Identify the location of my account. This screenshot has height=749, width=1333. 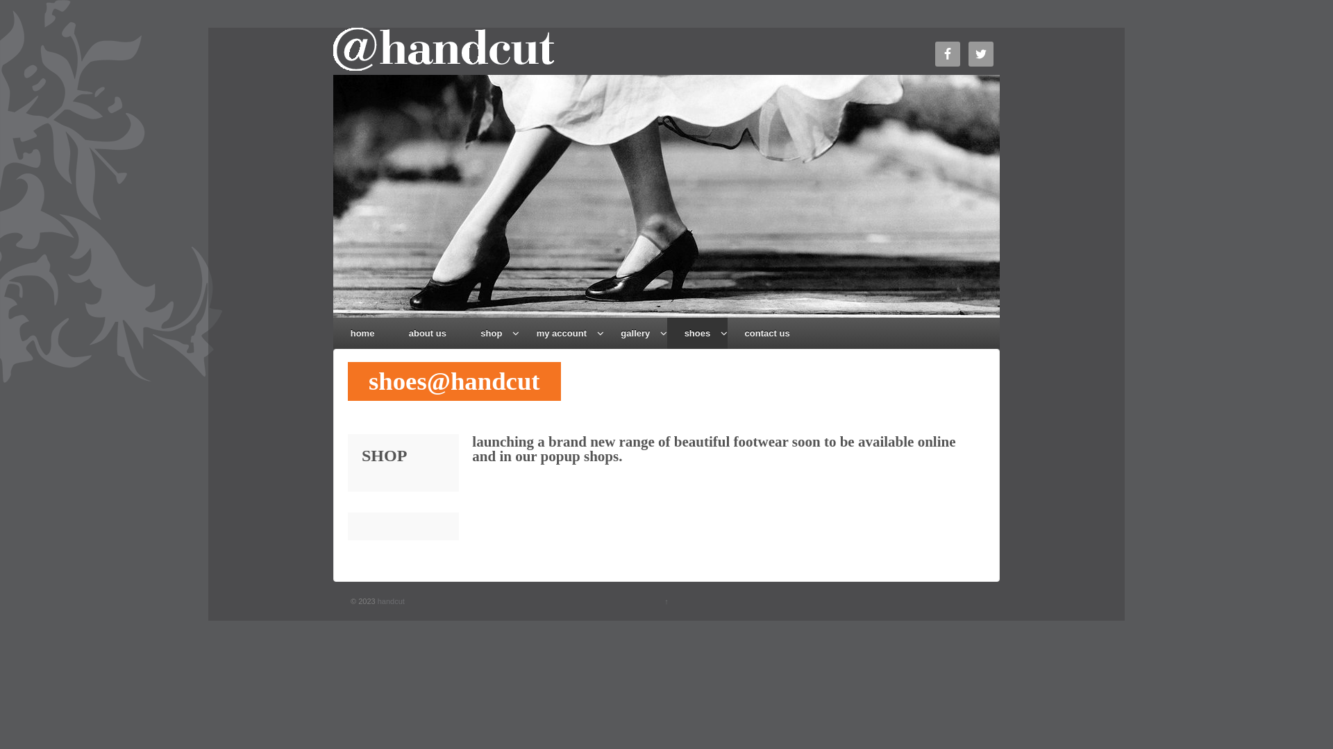
(562, 333).